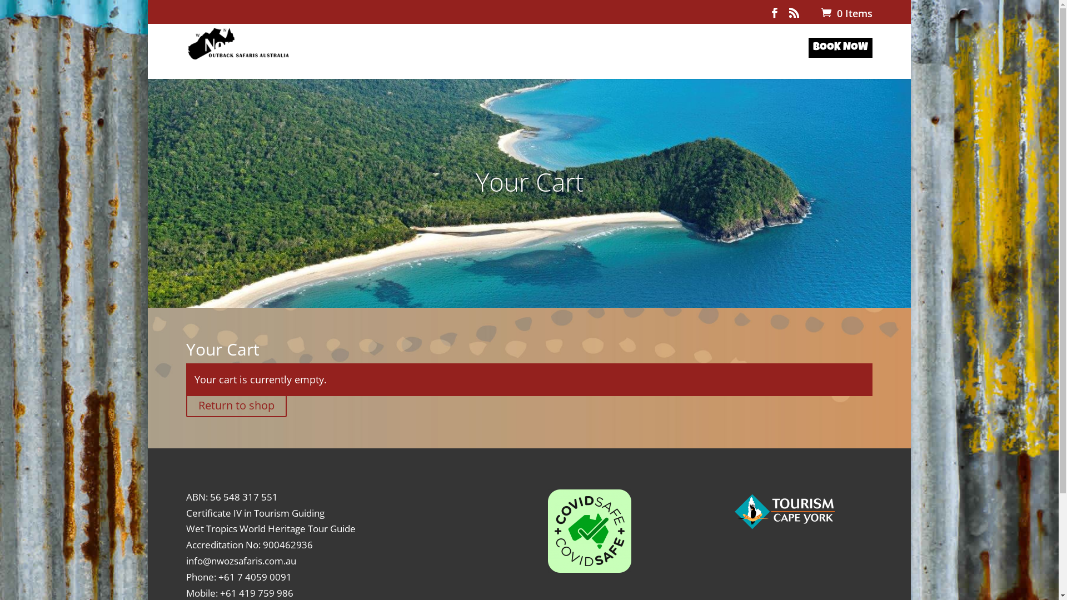  What do you see at coordinates (462, 61) in the screenshot?
I see `TOURS` at bounding box center [462, 61].